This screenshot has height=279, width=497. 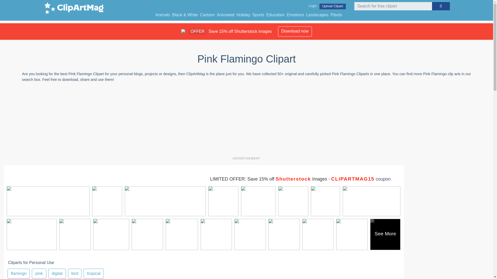 I want to click on pink flamingos in flat style on white background vector, so click(x=163, y=15).